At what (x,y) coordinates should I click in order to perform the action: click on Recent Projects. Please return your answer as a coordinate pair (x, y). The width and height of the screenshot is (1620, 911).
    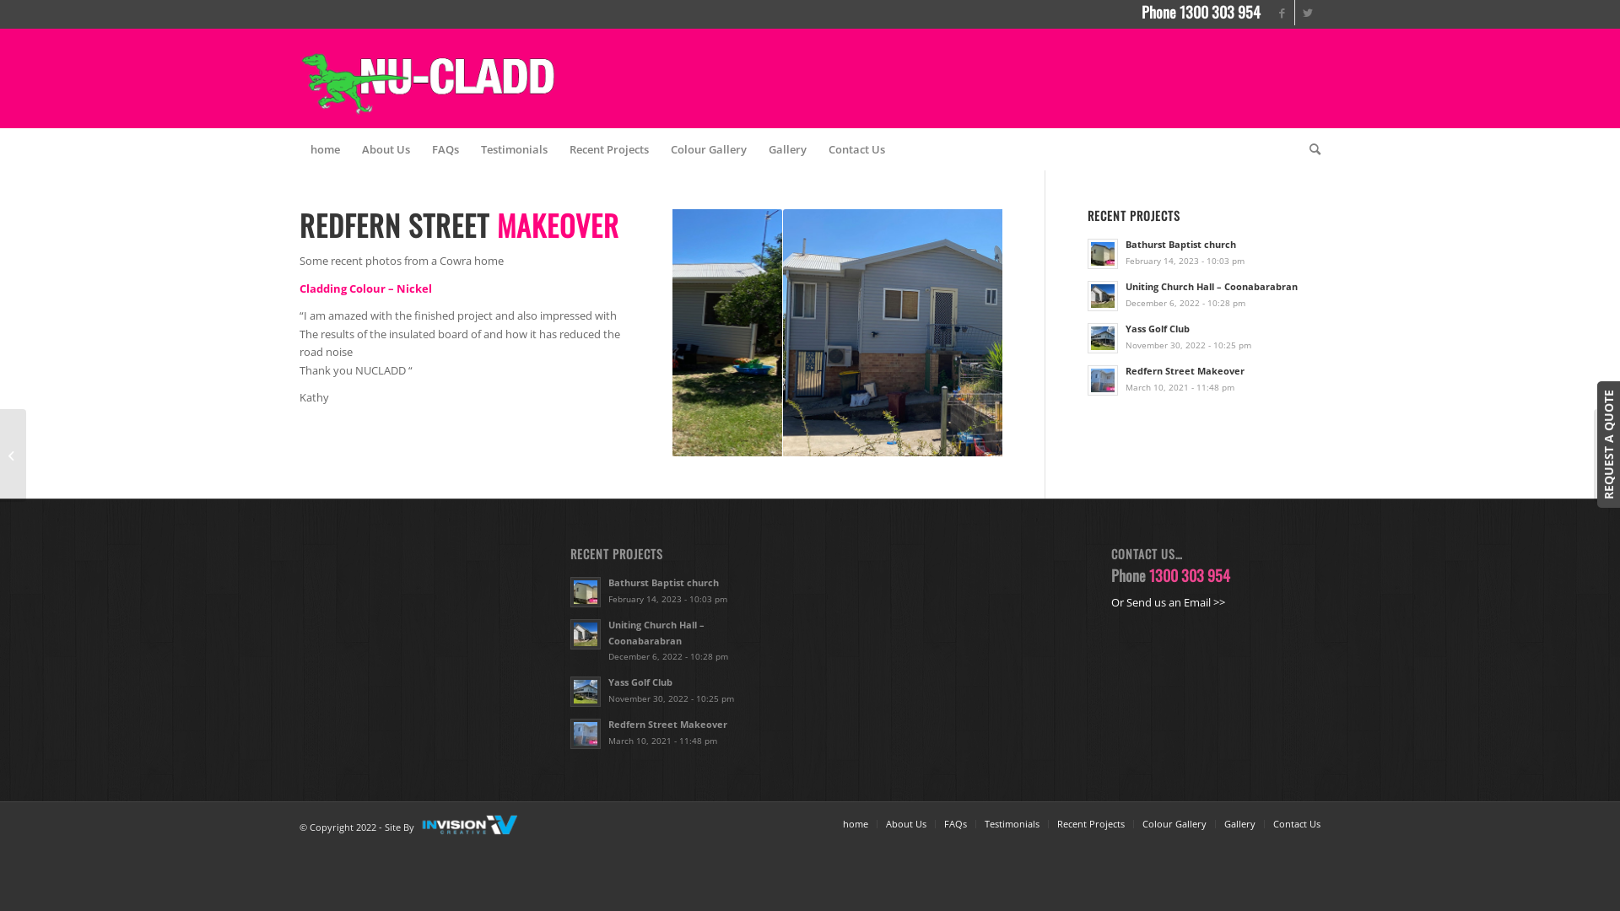
    Looking at the image, I should click on (1091, 823).